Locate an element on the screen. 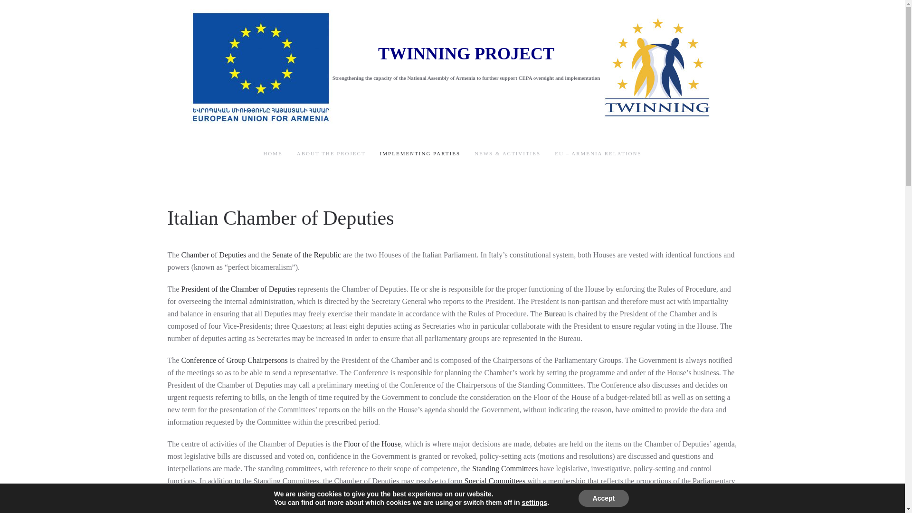 Image resolution: width=912 pixels, height=513 pixels. President of the Chamber of Deputies is located at coordinates (238, 289).